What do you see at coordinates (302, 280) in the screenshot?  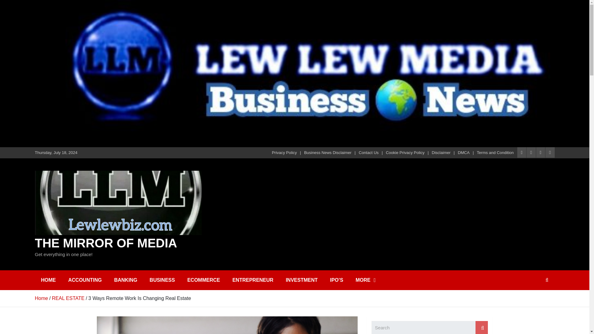 I see `INVESTMENT` at bounding box center [302, 280].